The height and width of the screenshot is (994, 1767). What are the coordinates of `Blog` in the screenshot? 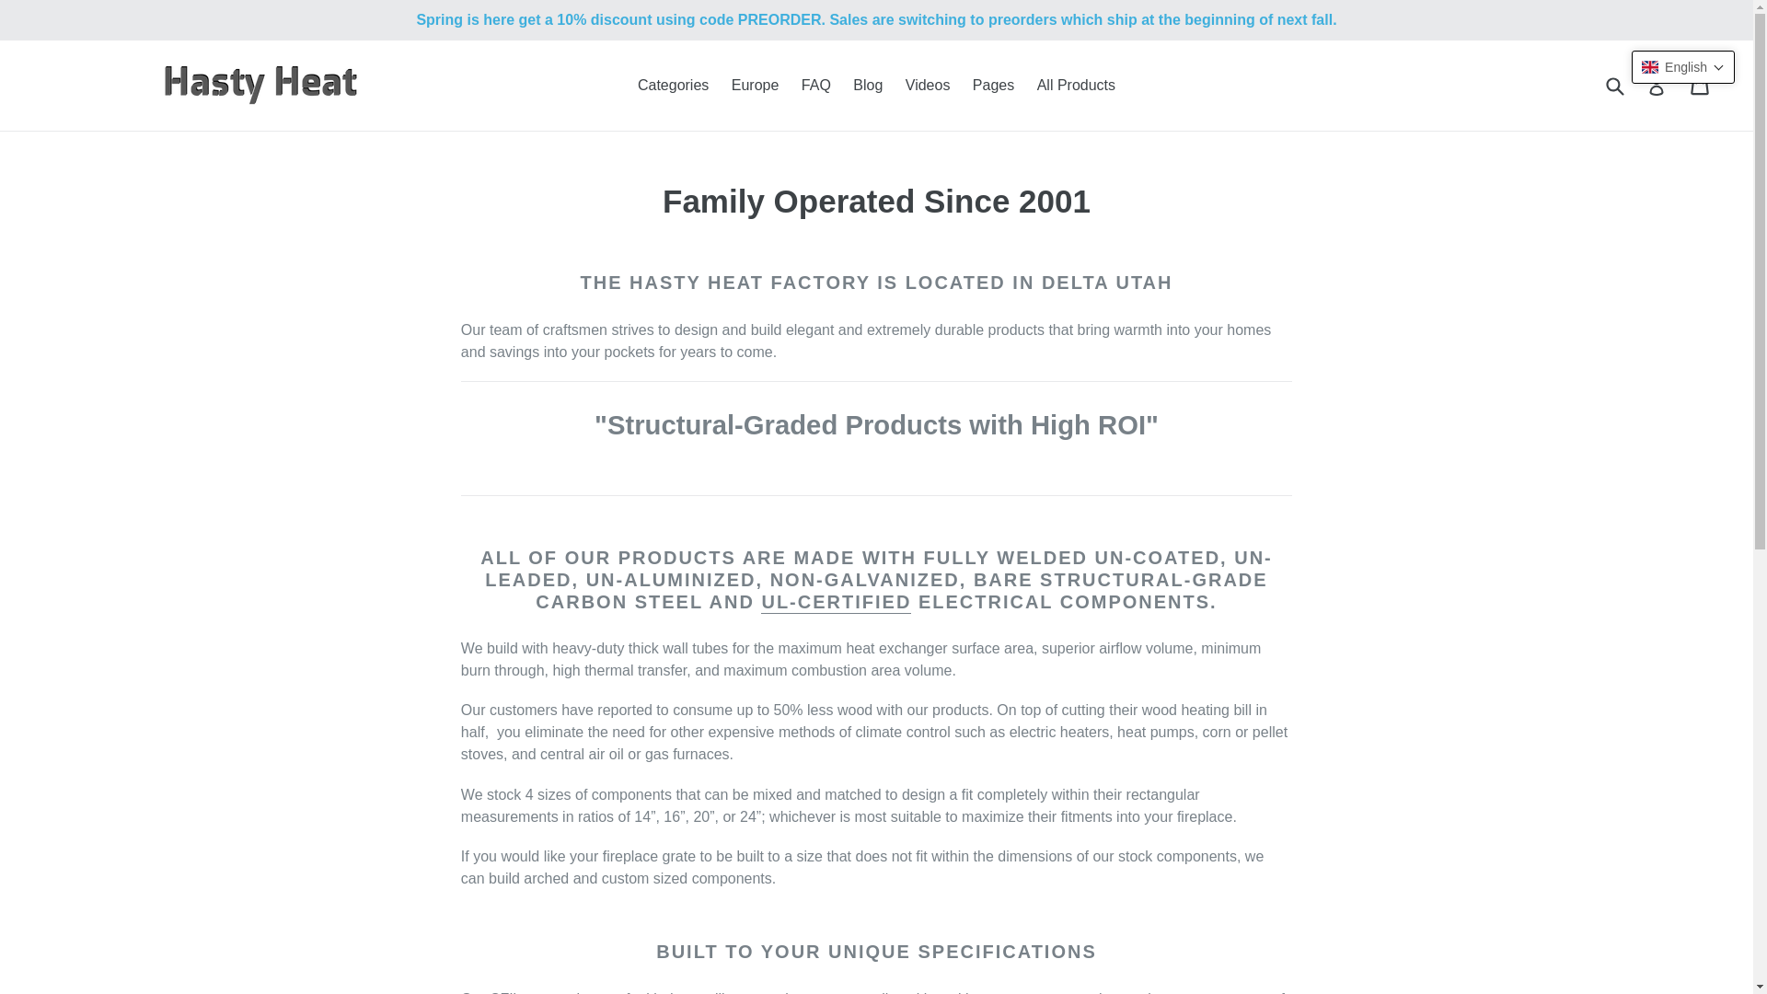 It's located at (868, 85).